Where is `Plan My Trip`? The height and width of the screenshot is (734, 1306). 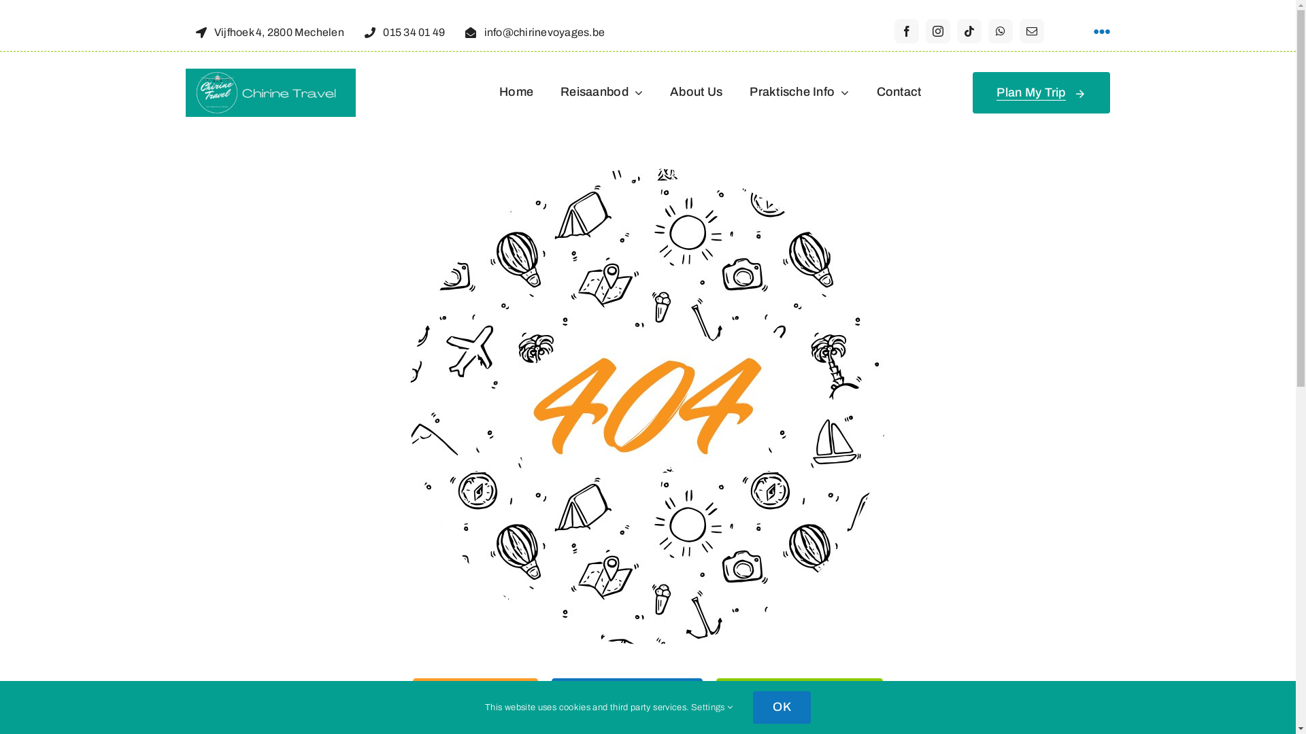 Plan My Trip is located at coordinates (1041, 93).